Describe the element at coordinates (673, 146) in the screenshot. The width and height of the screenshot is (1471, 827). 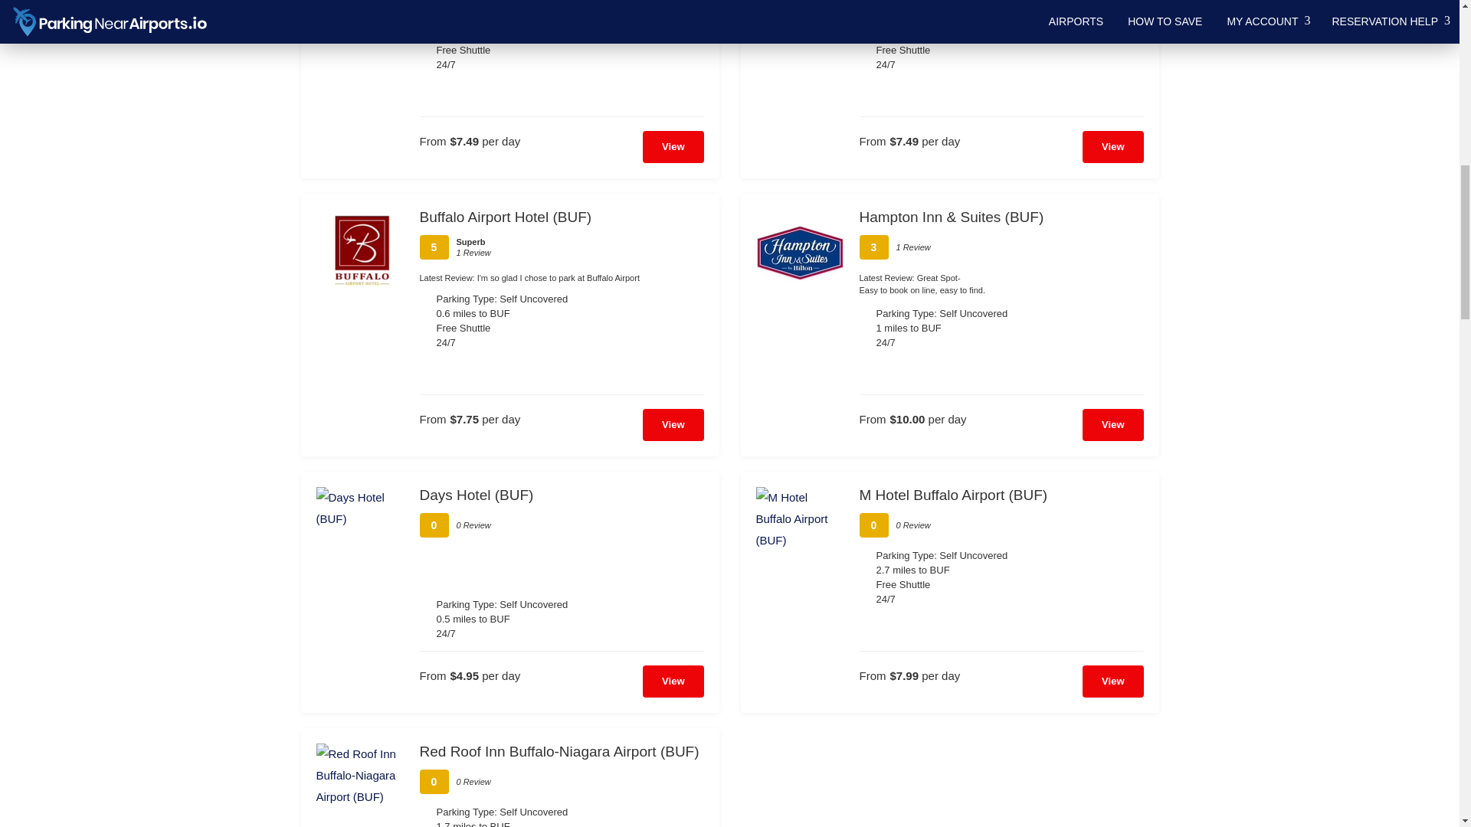
I see `View` at that location.